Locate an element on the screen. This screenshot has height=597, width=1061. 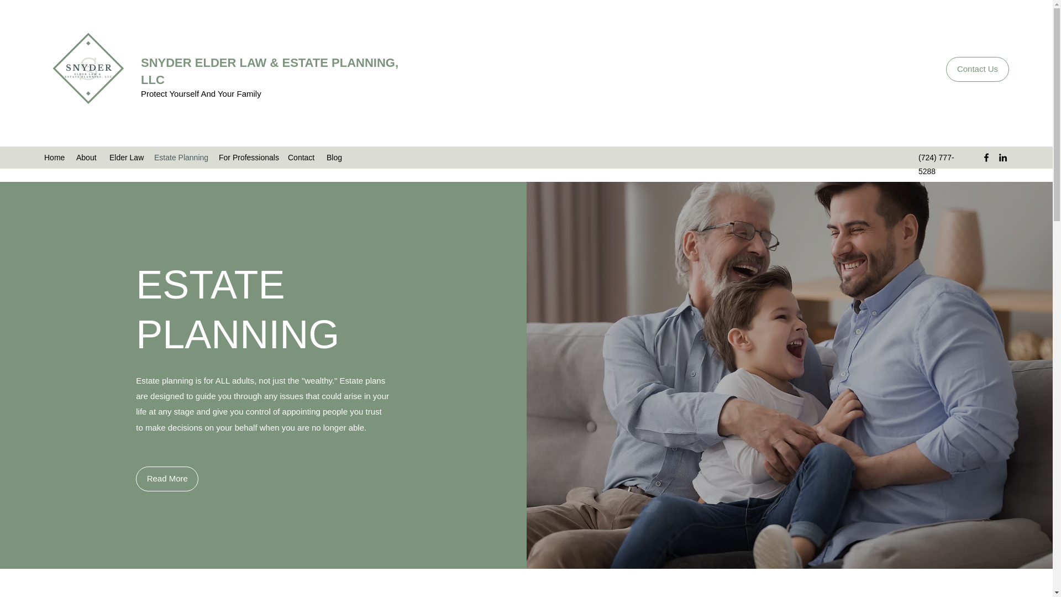
Contact is located at coordinates (302, 158).